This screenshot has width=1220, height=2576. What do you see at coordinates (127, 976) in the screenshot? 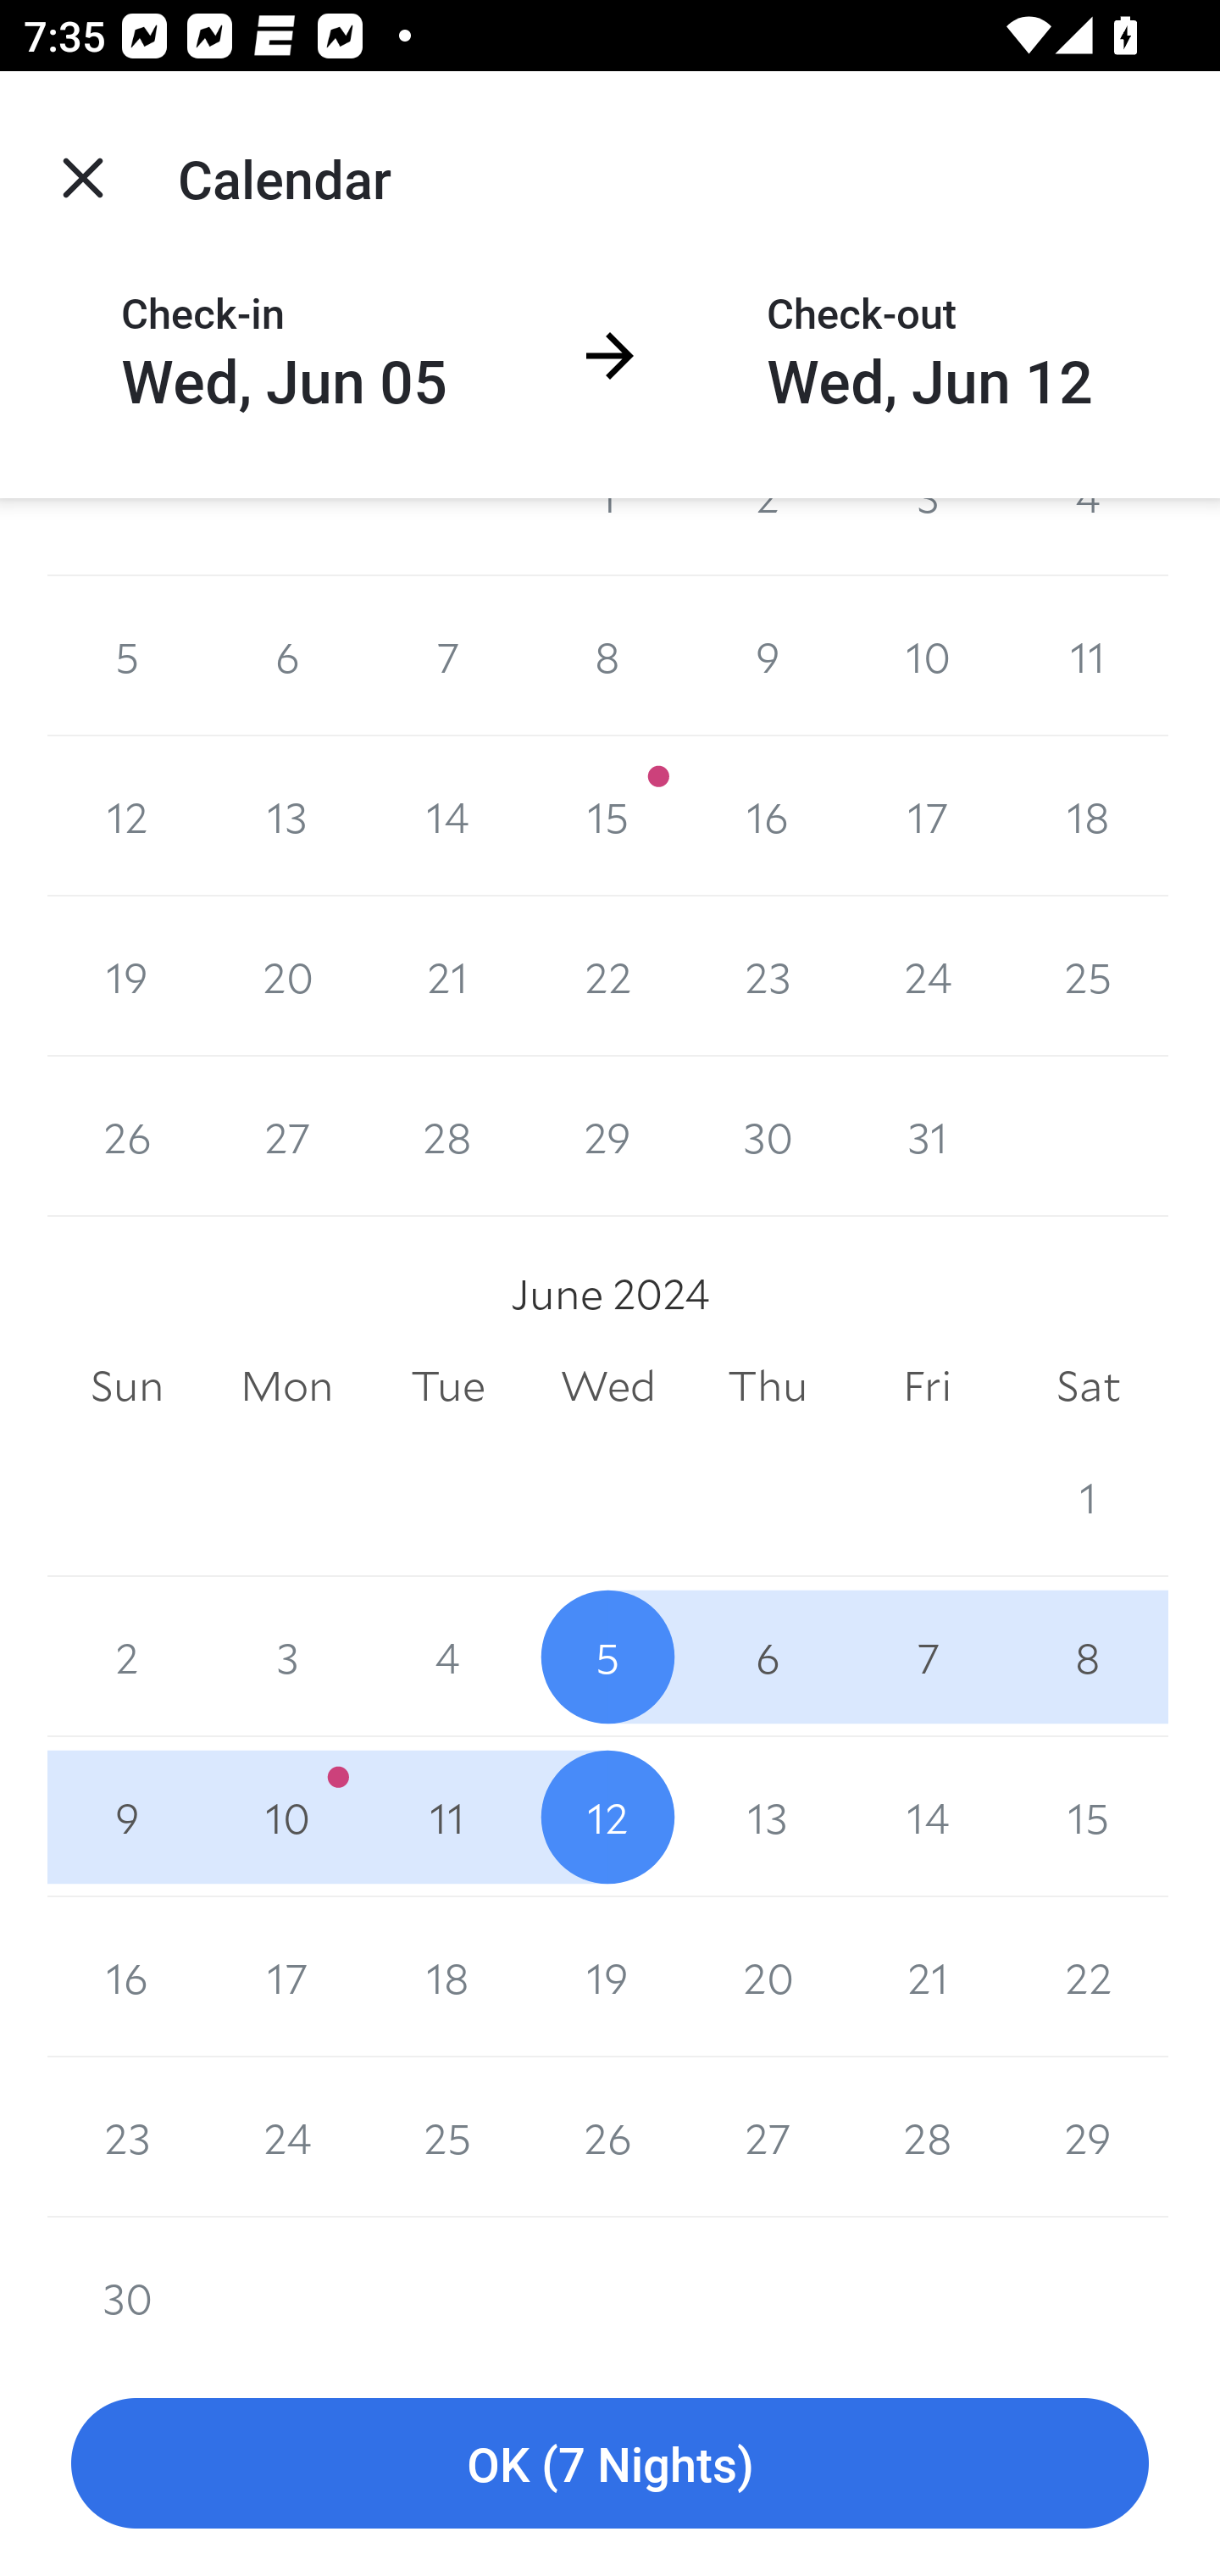
I see `19 19 May 2024` at bounding box center [127, 976].